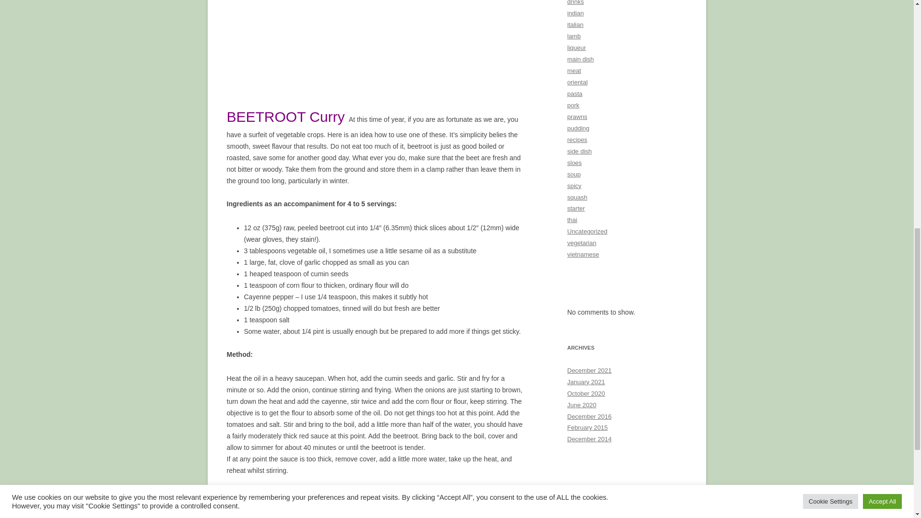 The image size is (921, 518). What do you see at coordinates (352, 493) in the screenshot?
I see `oriental` at bounding box center [352, 493].